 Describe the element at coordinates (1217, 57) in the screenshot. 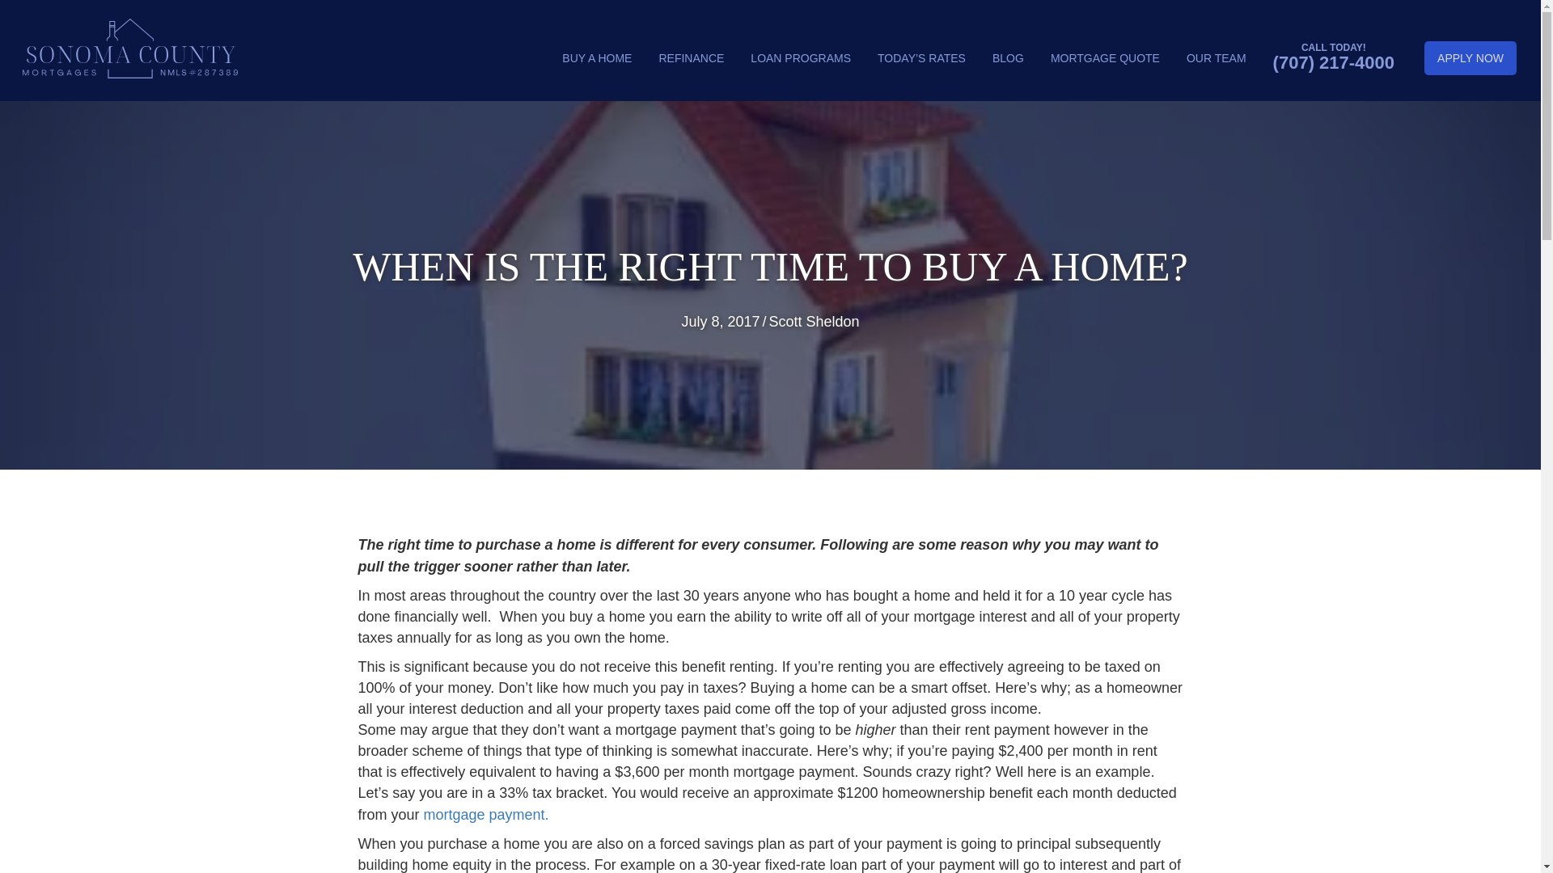

I see `OUR TEAM` at that location.